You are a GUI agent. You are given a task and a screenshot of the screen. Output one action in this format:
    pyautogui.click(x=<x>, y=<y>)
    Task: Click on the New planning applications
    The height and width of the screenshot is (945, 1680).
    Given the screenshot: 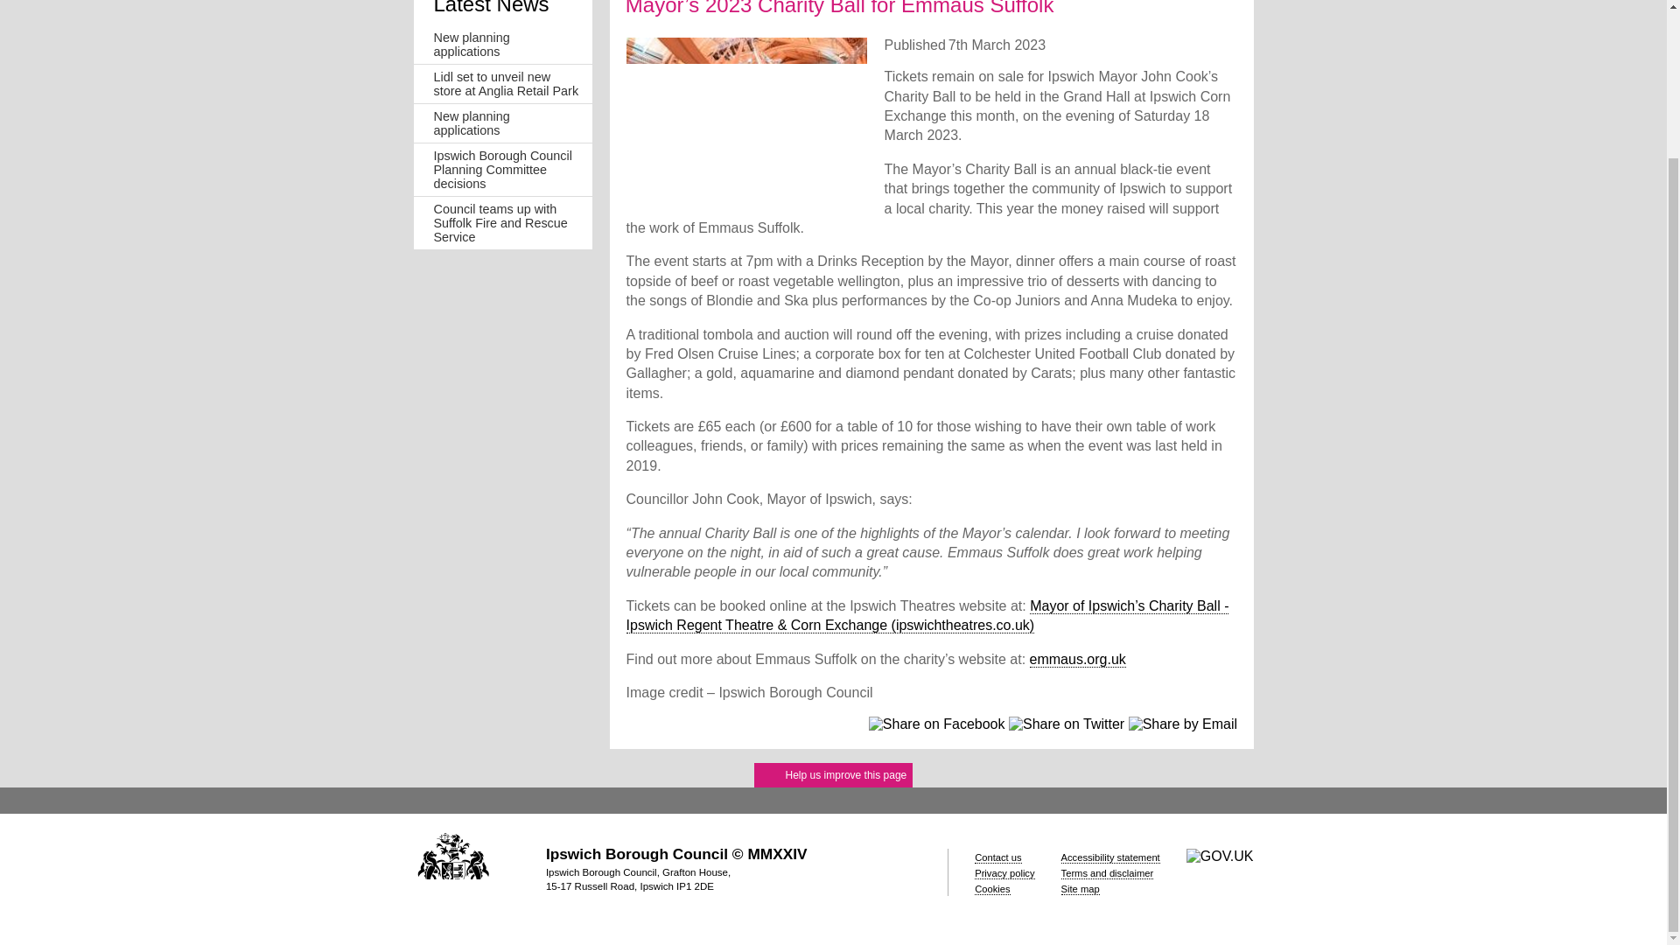 What is the action you would take?
    pyautogui.click(x=472, y=122)
    